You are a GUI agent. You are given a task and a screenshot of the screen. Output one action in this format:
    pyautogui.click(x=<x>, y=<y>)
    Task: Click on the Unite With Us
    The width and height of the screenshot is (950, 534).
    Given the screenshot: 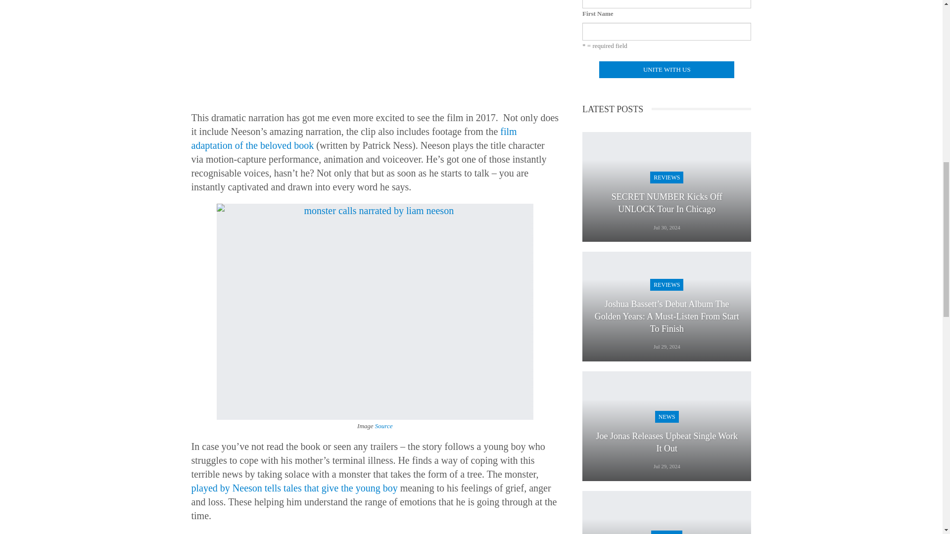 What is the action you would take?
    pyautogui.click(x=667, y=69)
    